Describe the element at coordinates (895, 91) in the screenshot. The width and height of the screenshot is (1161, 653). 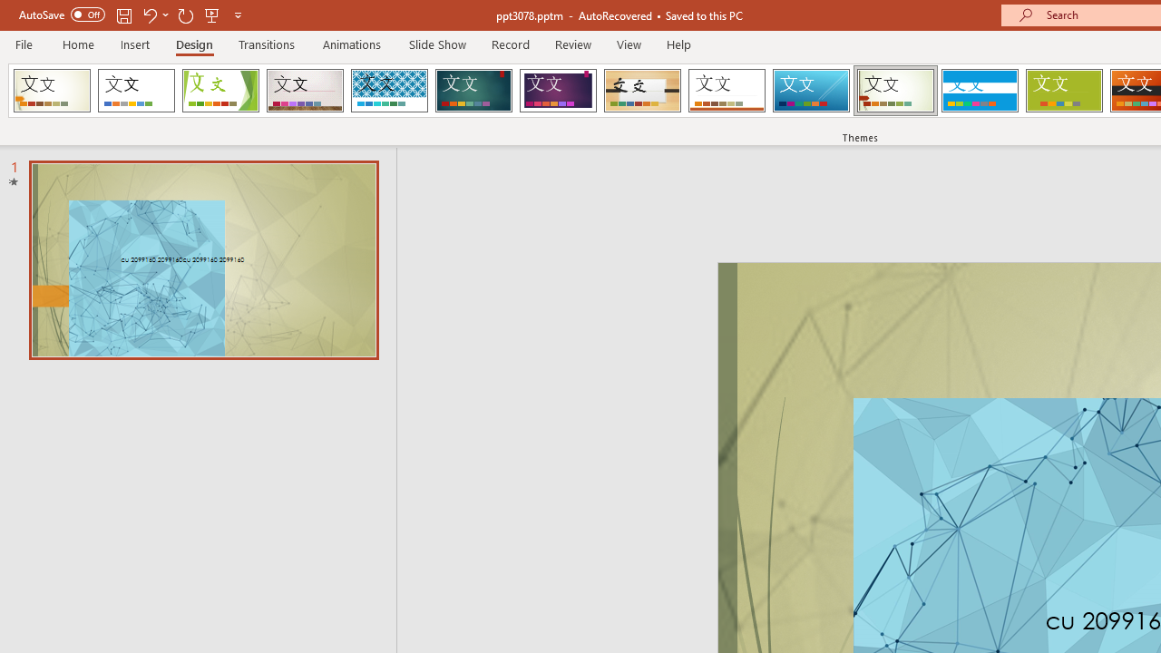
I see `Wisp Loading Preview...` at that location.